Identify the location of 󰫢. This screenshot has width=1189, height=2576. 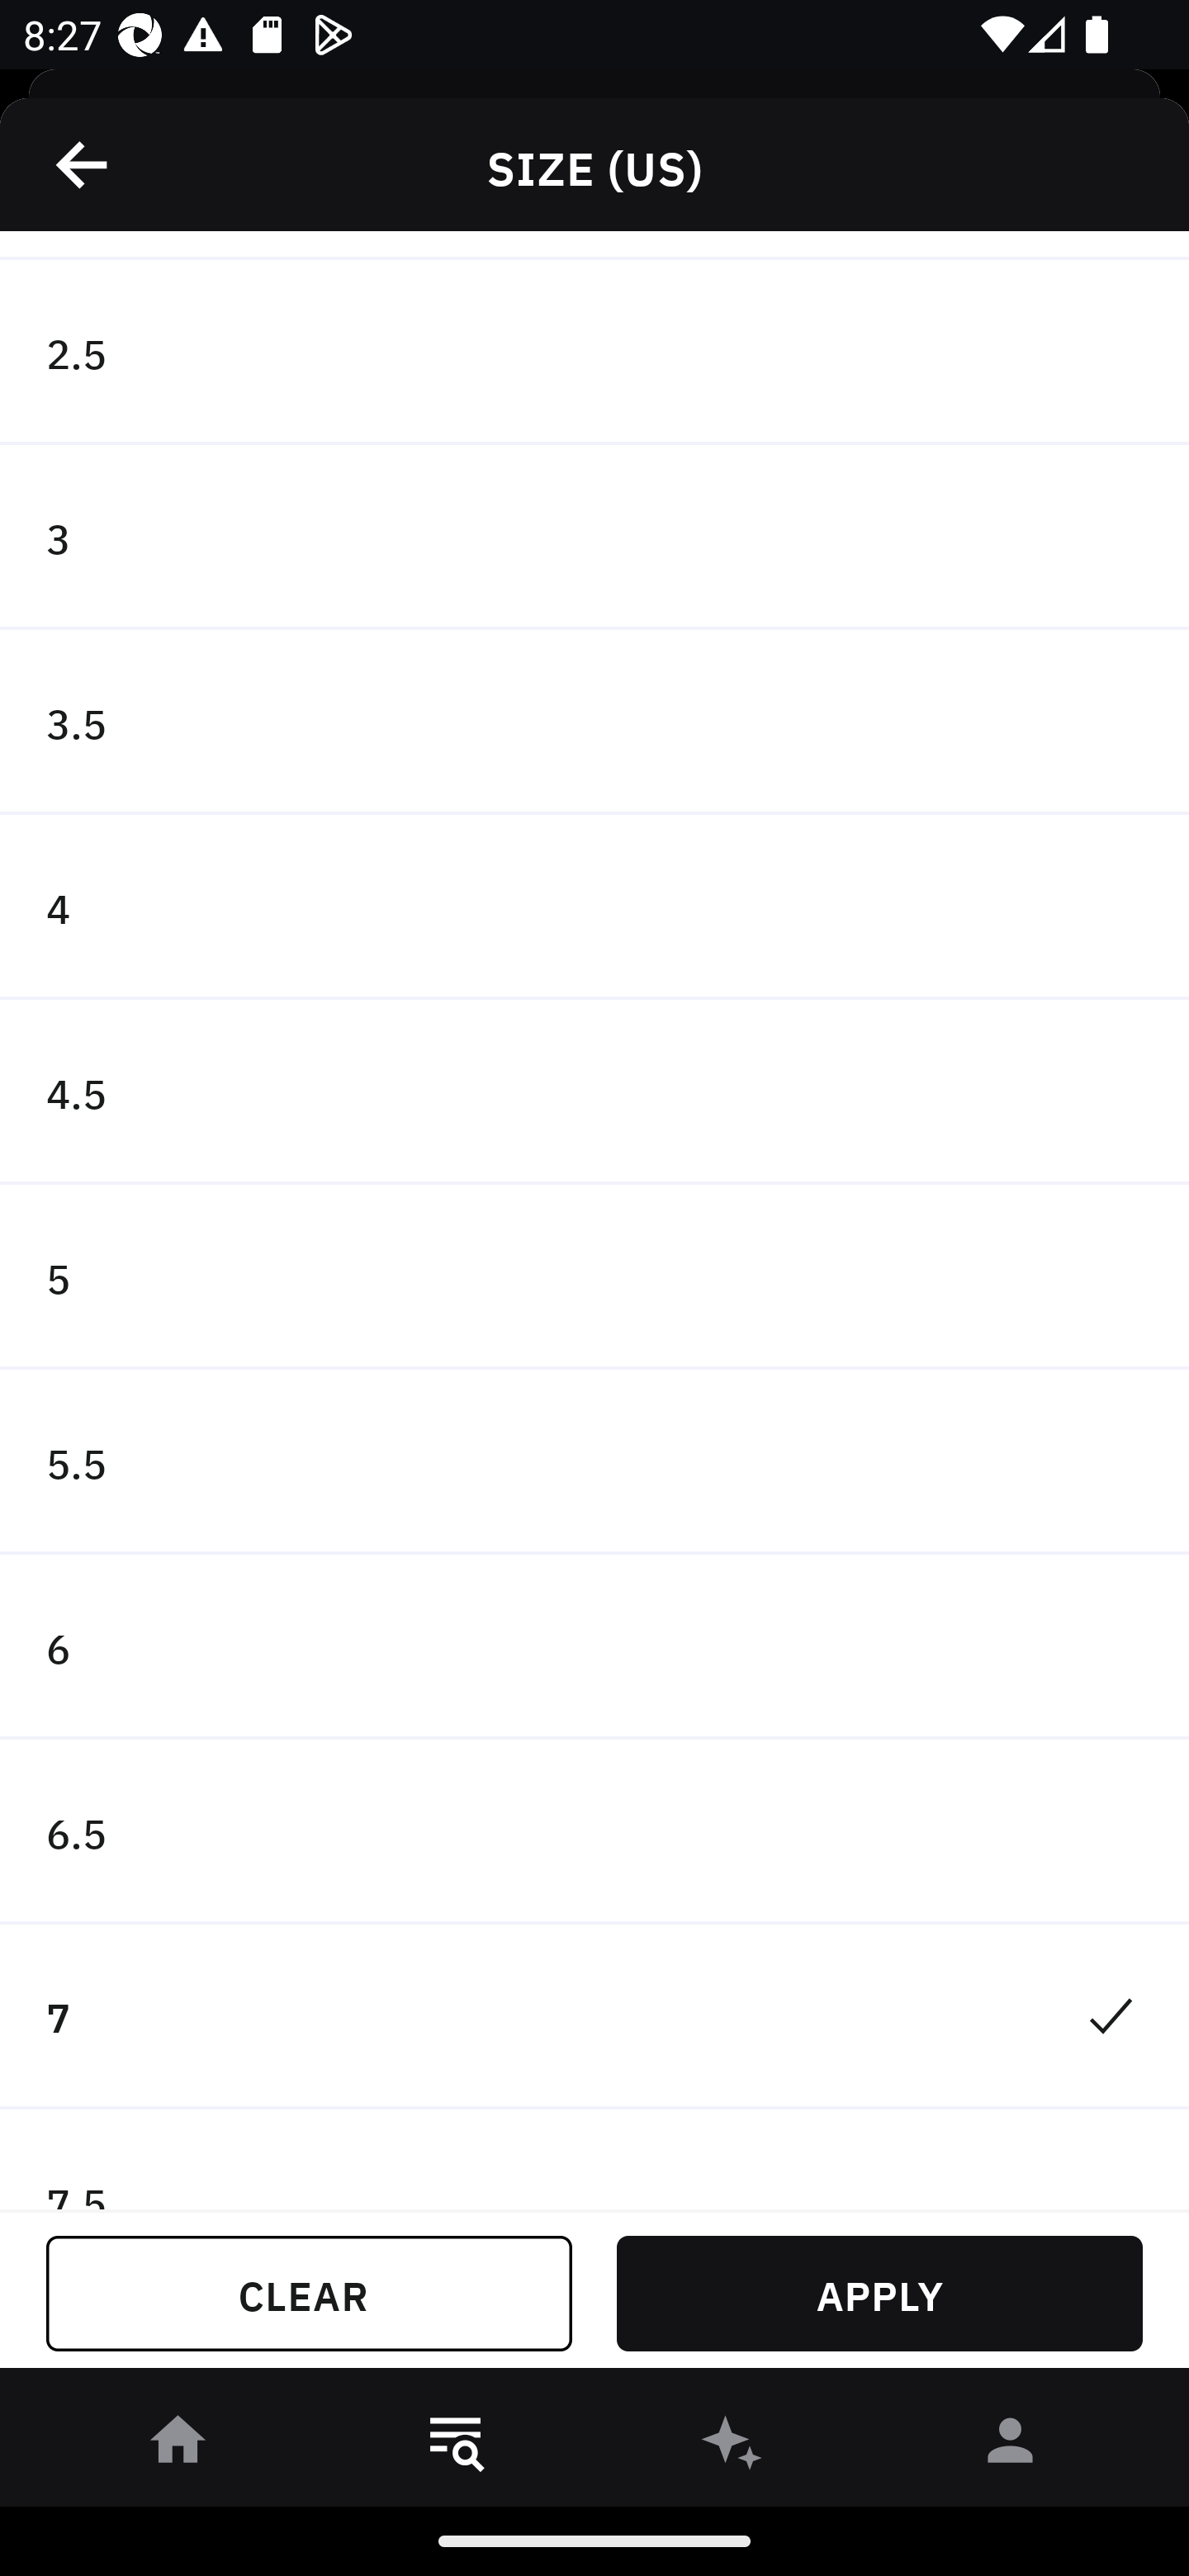
(733, 2446).